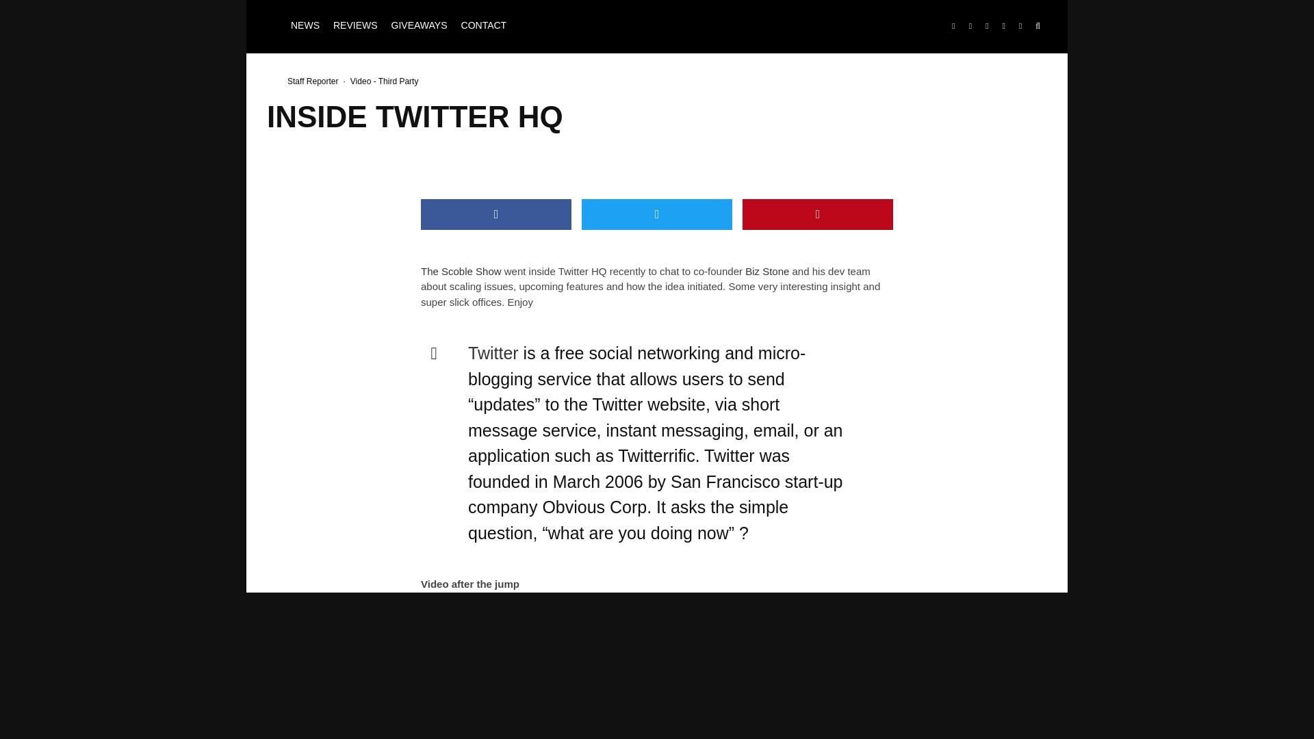  I want to click on CONTACT, so click(484, 26).